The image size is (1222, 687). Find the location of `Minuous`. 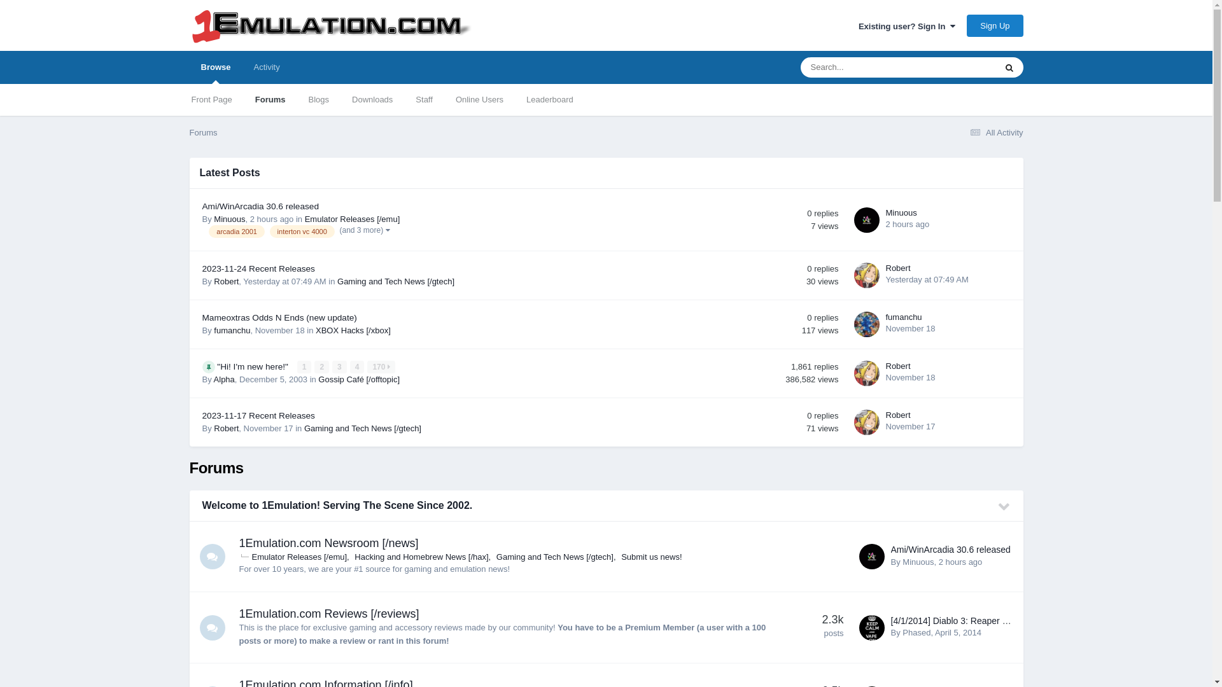

Minuous is located at coordinates (229, 219).